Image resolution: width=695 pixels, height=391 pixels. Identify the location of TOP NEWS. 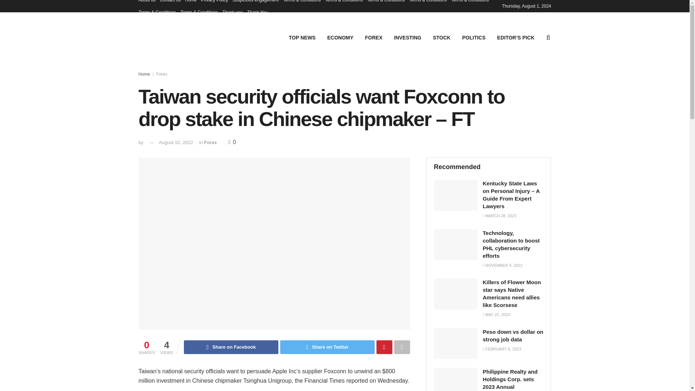
(302, 37).